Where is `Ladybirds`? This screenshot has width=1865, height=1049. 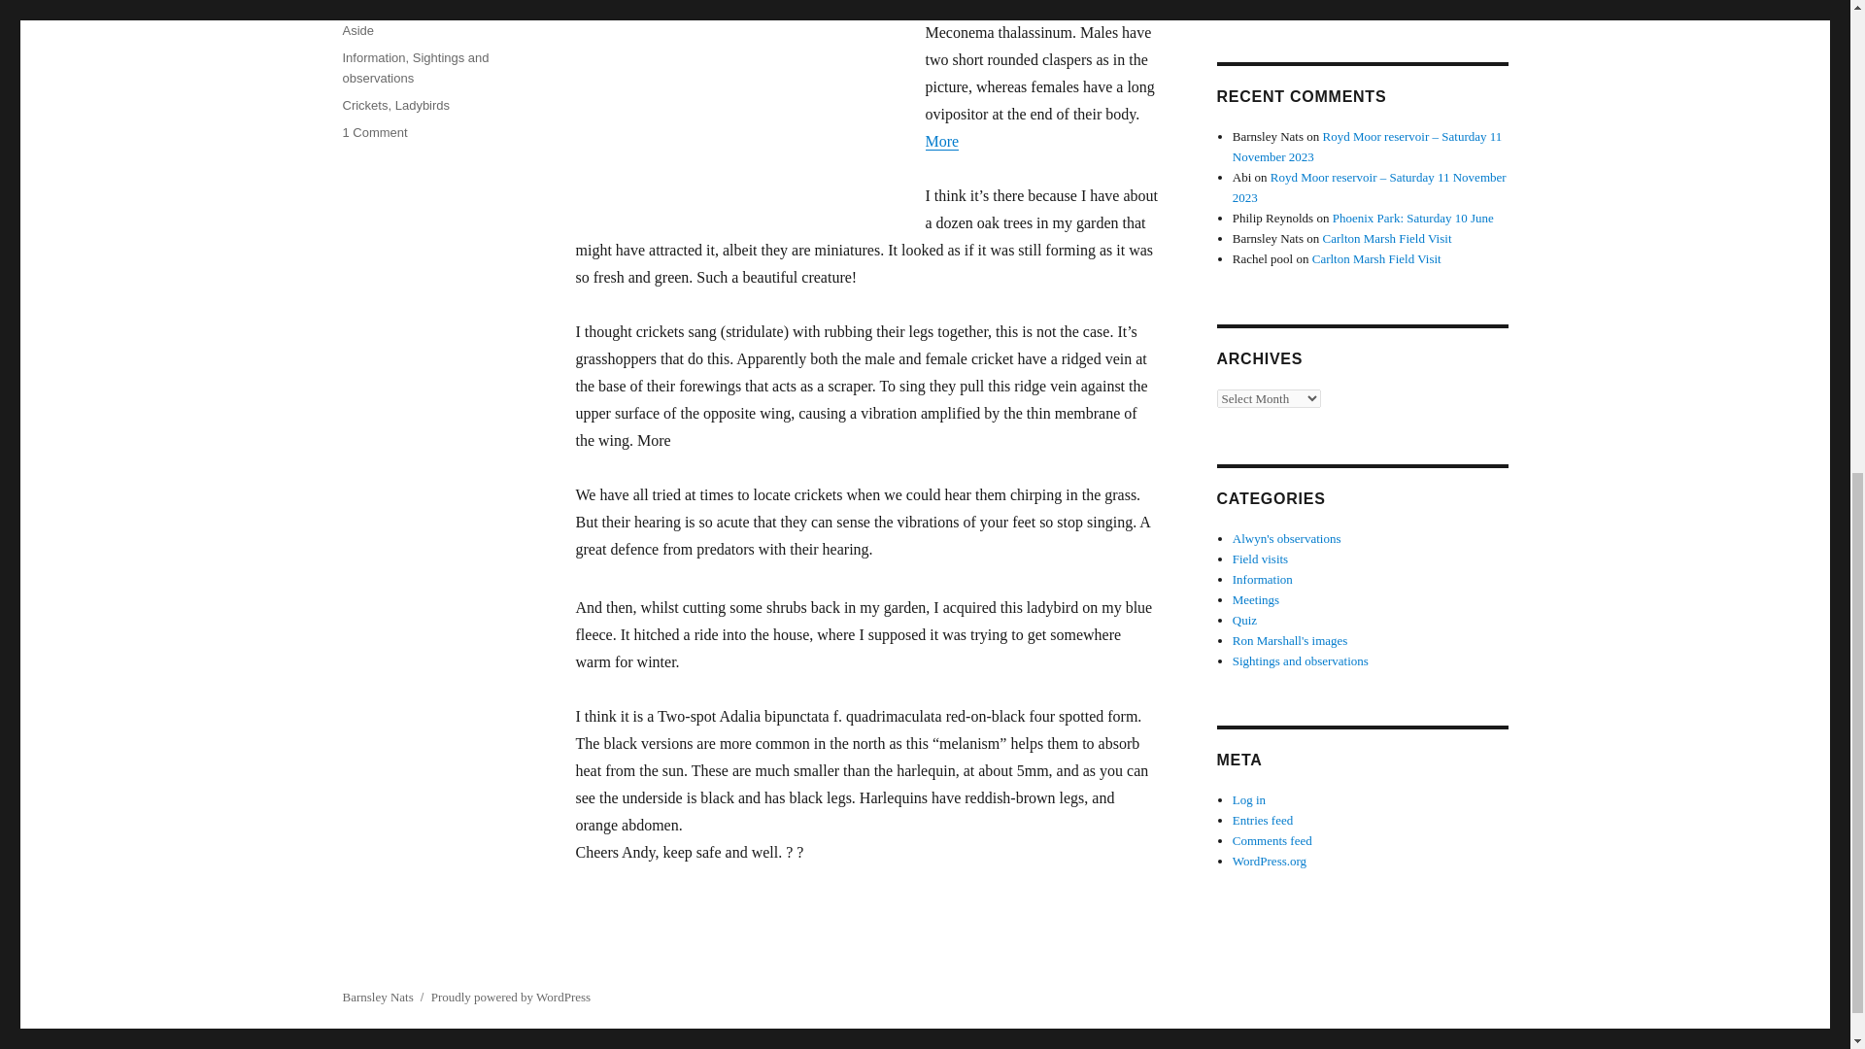 Ladybirds is located at coordinates (422, 105).